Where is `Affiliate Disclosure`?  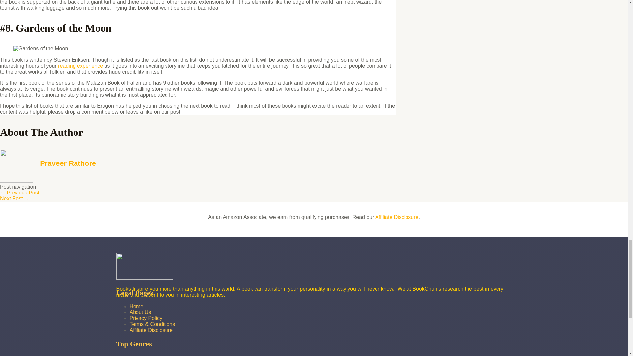 Affiliate Disclosure is located at coordinates (150, 330).